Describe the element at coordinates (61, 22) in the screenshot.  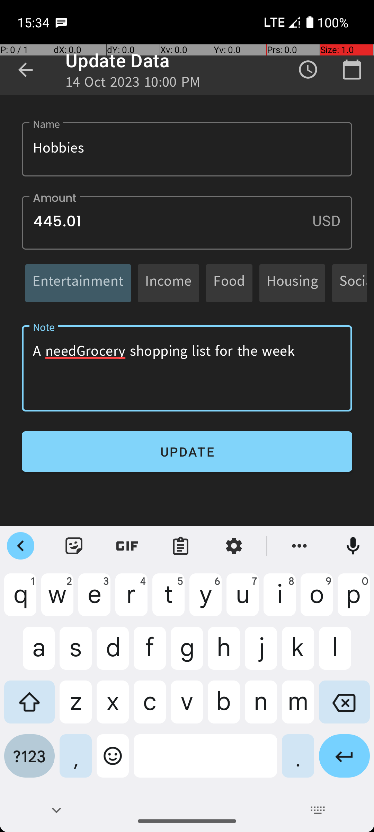
I see `SMS Messenger notification: Juan Alves` at that location.